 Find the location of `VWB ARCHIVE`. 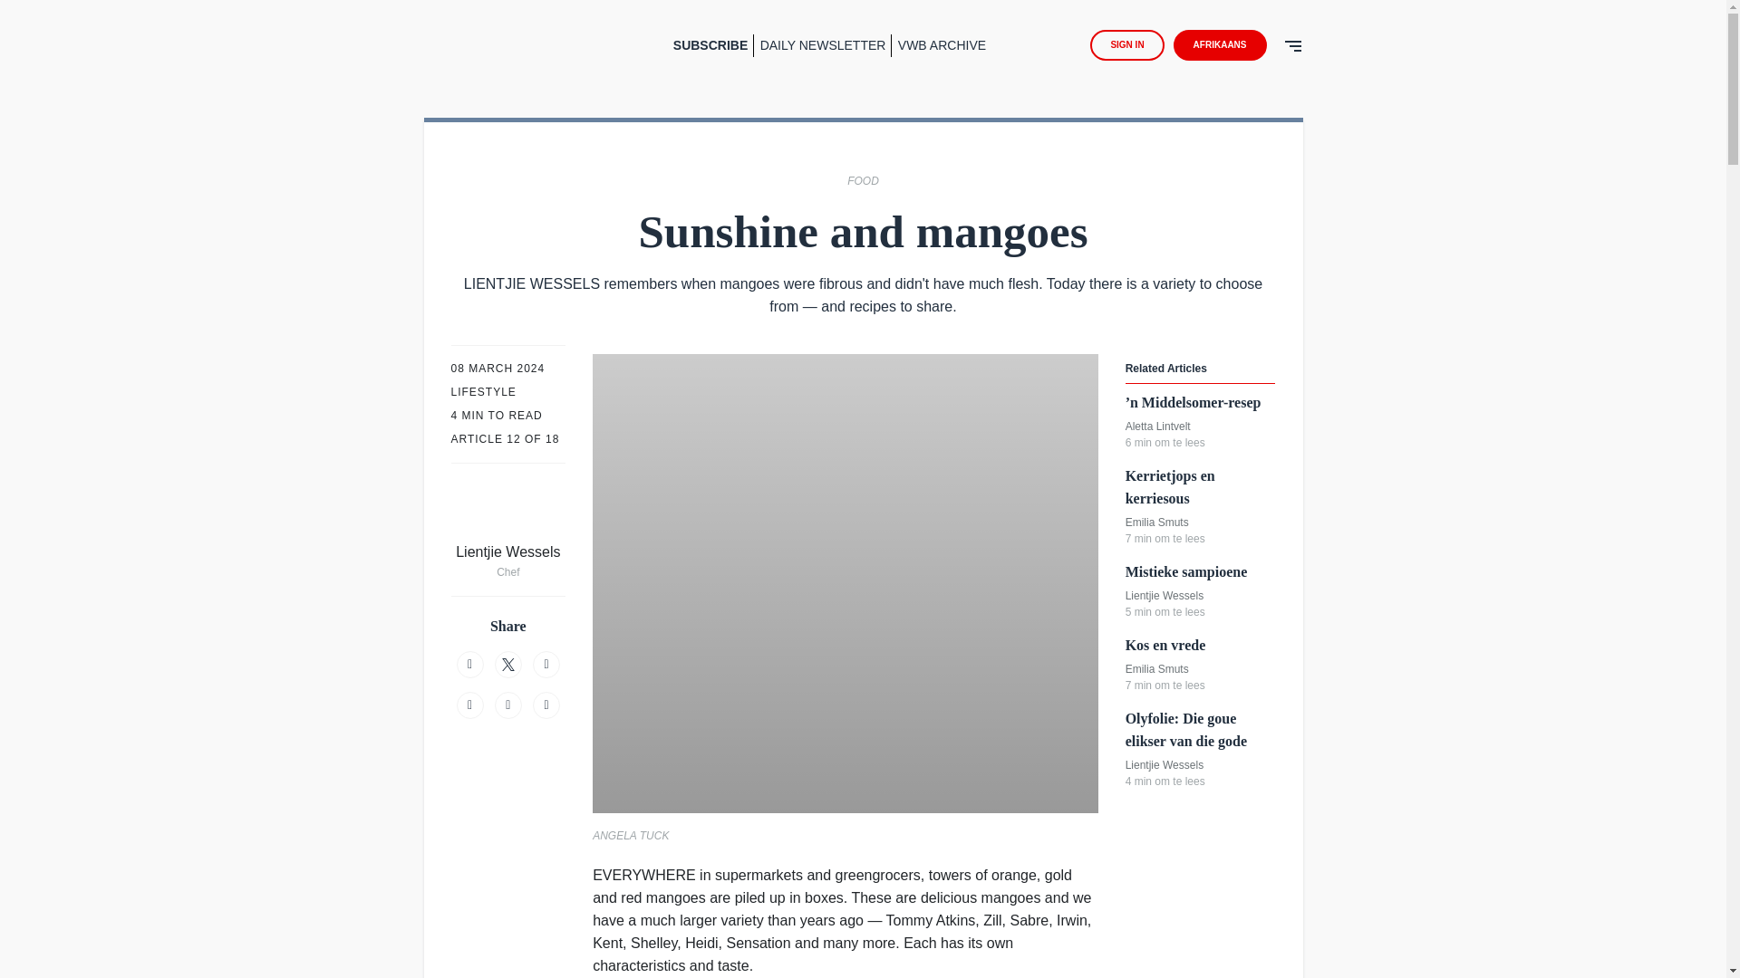

VWB ARCHIVE is located at coordinates (942, 45).